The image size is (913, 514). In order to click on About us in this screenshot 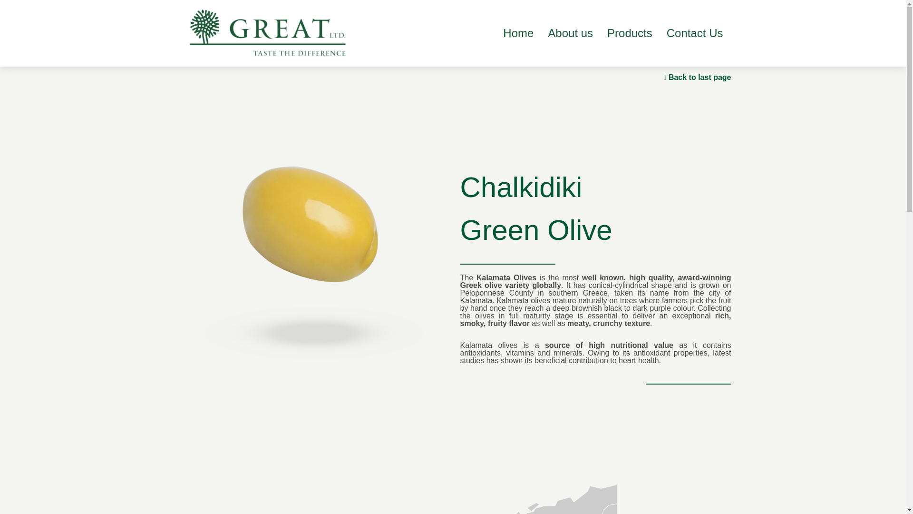, I will do `click(570, 33)`.